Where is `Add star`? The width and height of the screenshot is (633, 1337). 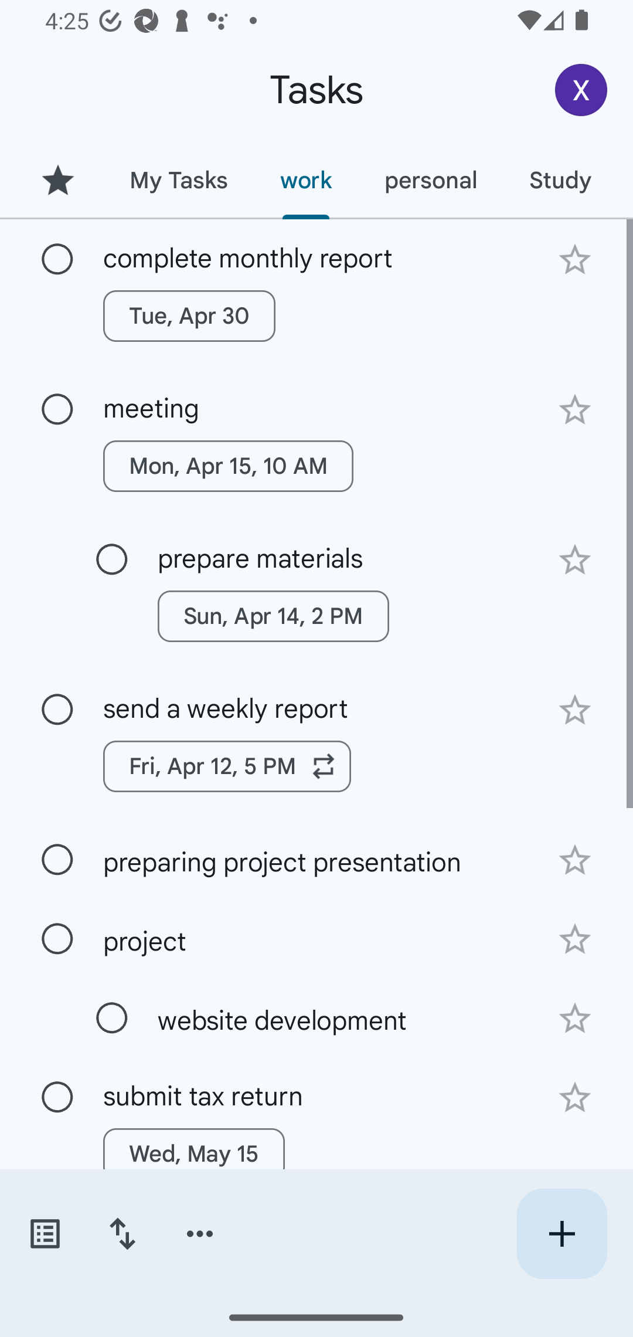 Add star is located at coordinates (574, 1098).